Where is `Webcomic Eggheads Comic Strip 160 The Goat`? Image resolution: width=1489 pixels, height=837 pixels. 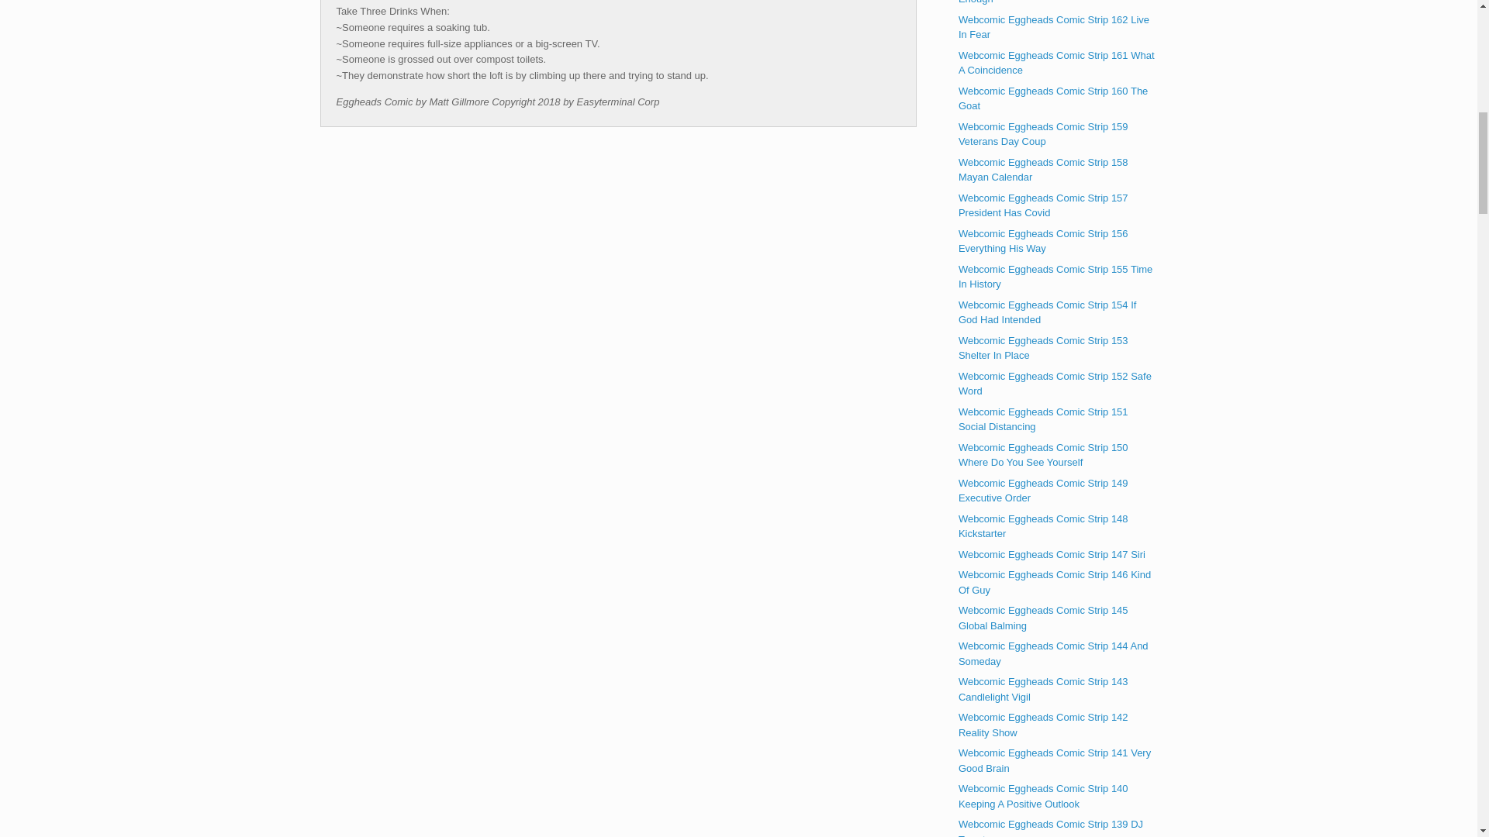 Webcomic Eggheads Comic Strip 160 The Goat is located at coordinates (1053, 98).